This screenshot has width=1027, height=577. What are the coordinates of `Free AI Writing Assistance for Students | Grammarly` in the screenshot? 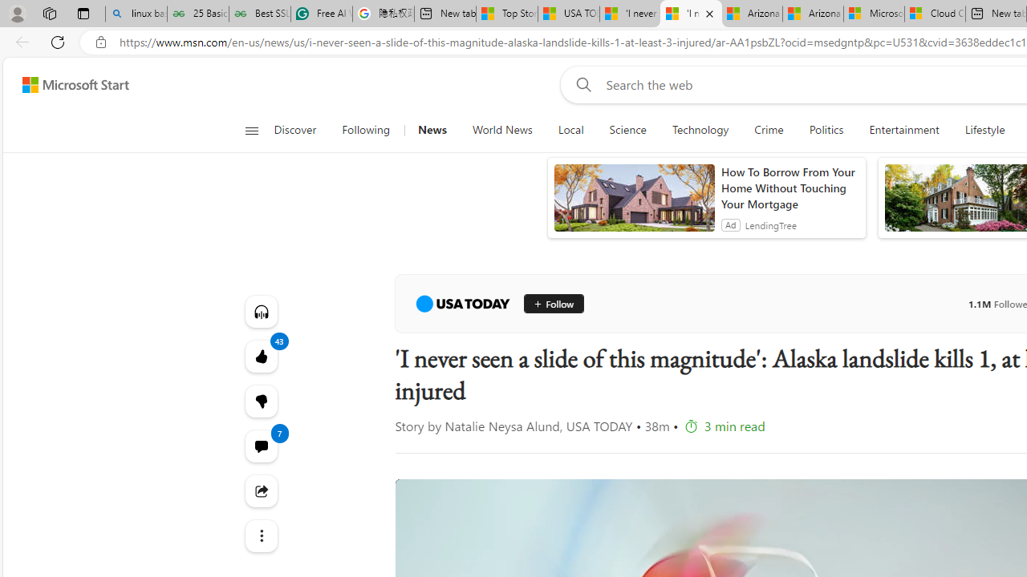 It's located at (322, 14).